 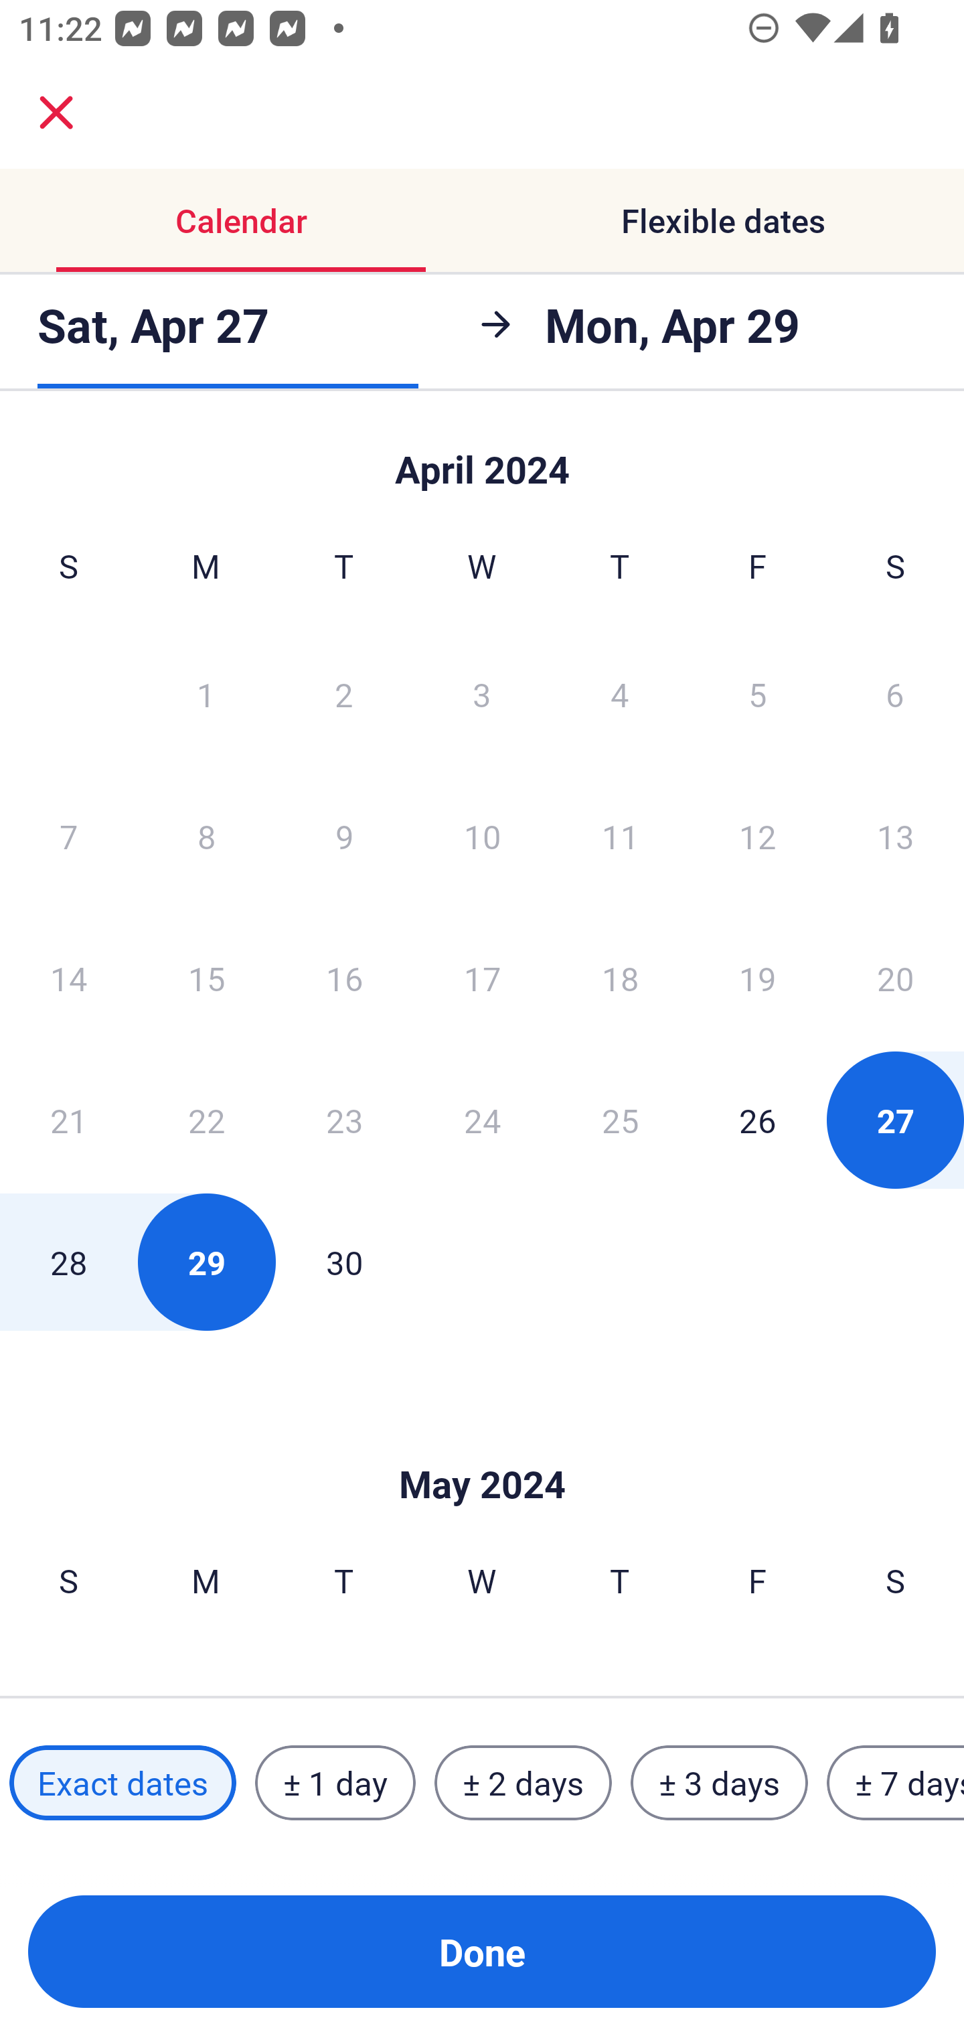 What do you see at coordinates (620, 978) in the screenshot?
I see `18 Thursday, April 18, 2024` at bounding box center [620, 978].